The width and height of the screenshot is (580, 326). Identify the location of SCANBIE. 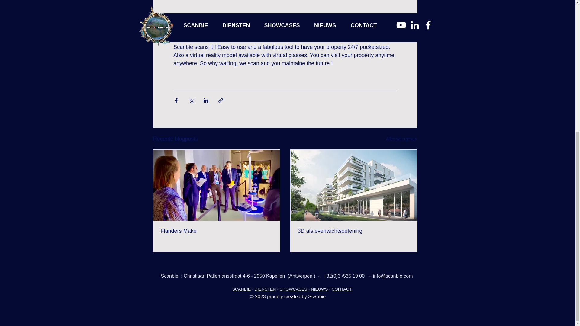
(241, 289).